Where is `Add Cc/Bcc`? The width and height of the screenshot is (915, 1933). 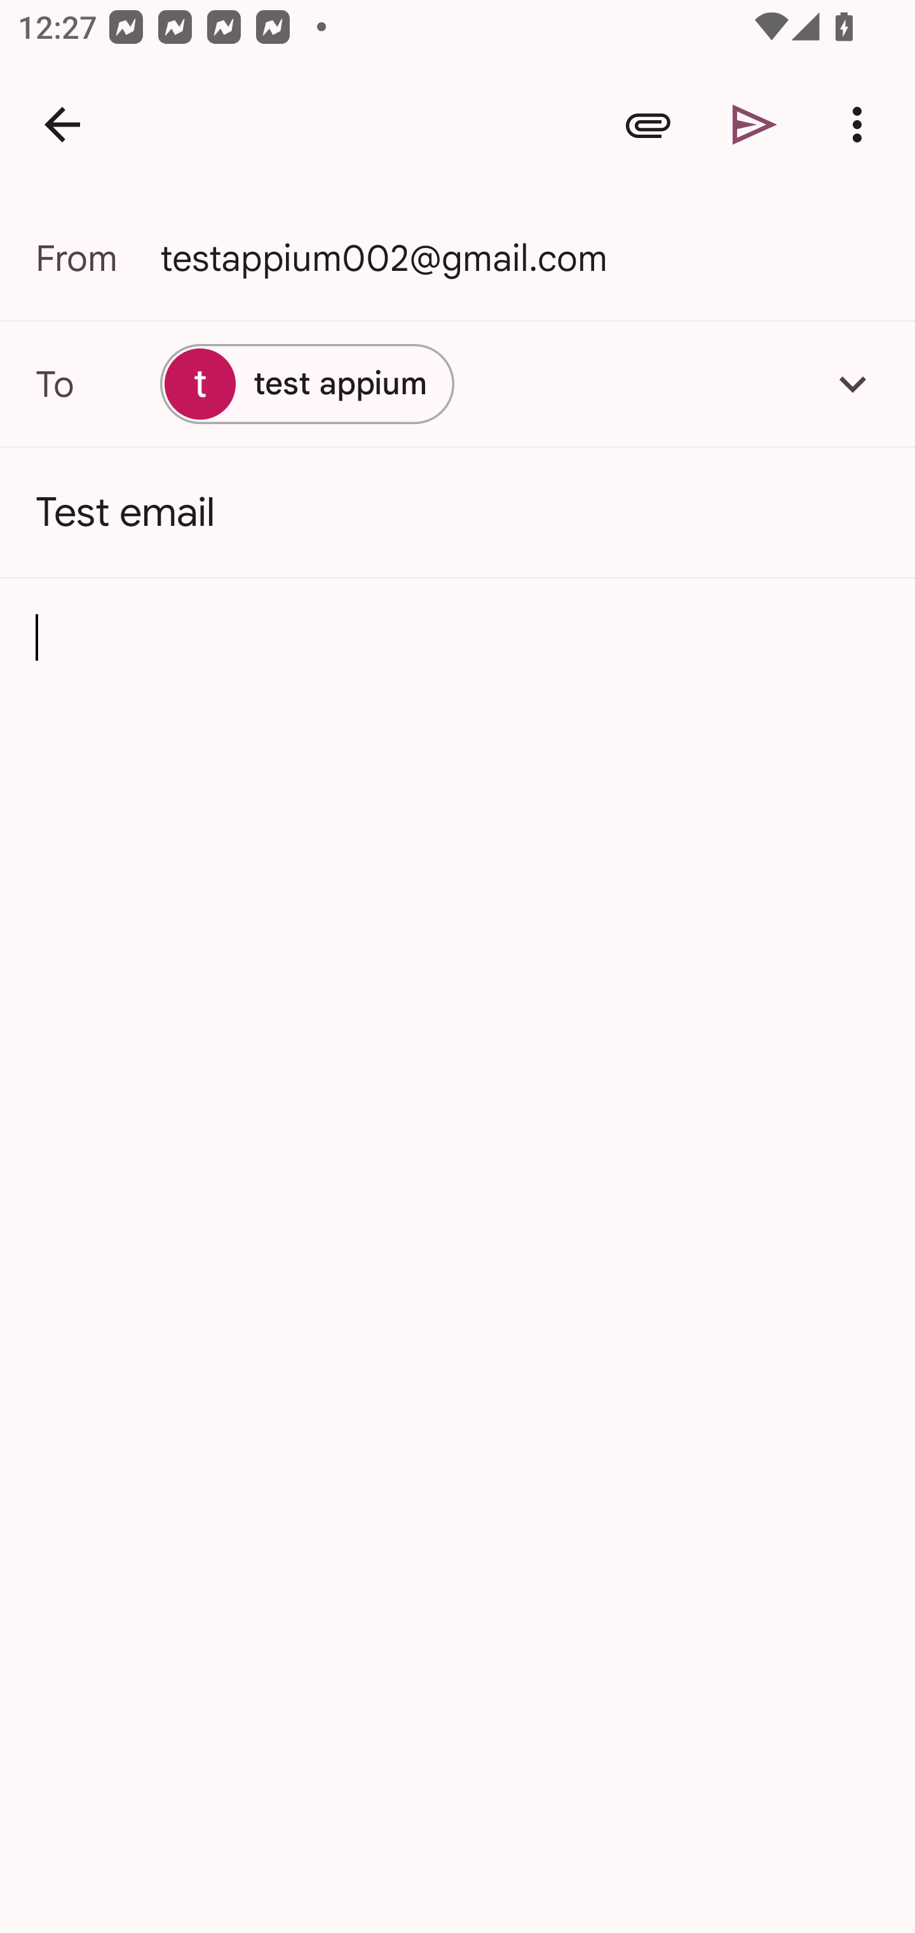
Add Cc/Bcc is located at coordinates (853, 383).